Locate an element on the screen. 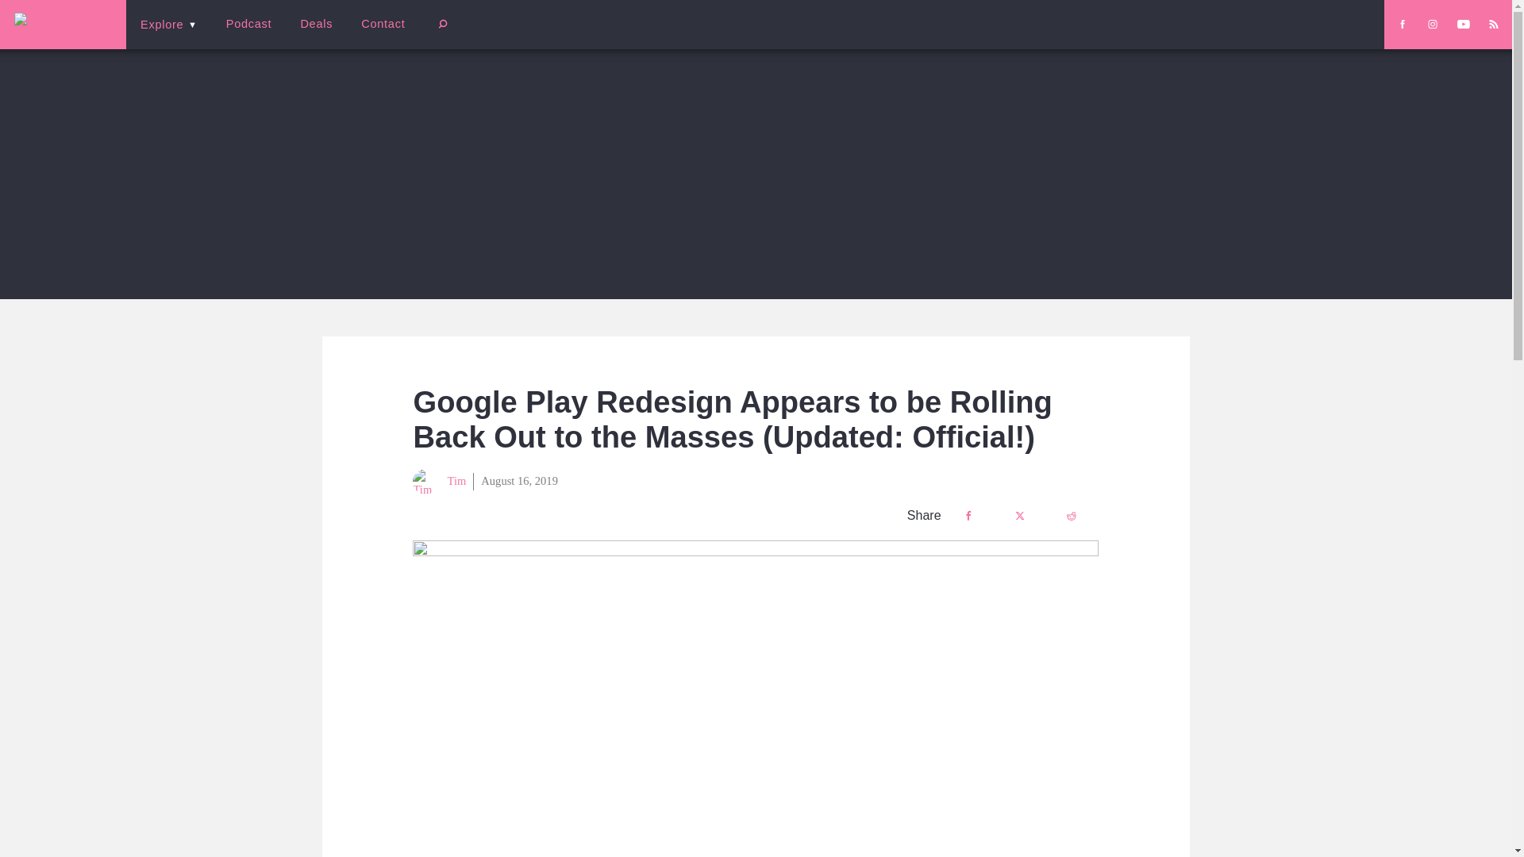 The image size is (1524, 857). Droid Life on Instagram is located at coordinates (1432, 24).